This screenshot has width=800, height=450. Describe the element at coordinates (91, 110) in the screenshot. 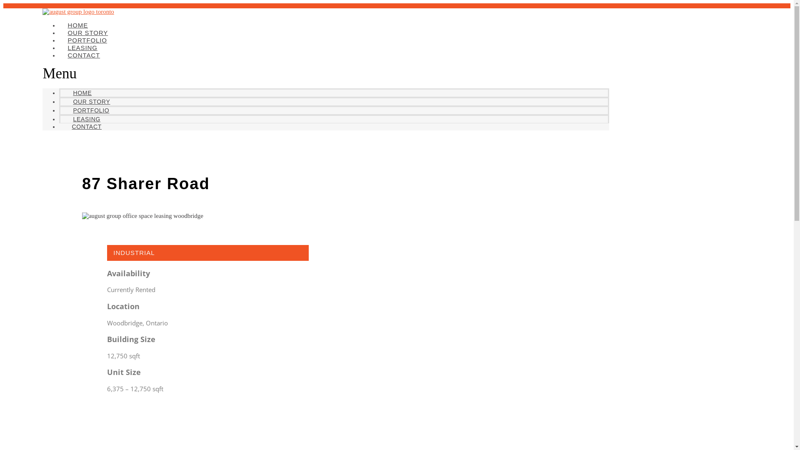

I see `PORTFOLIO` at that location.